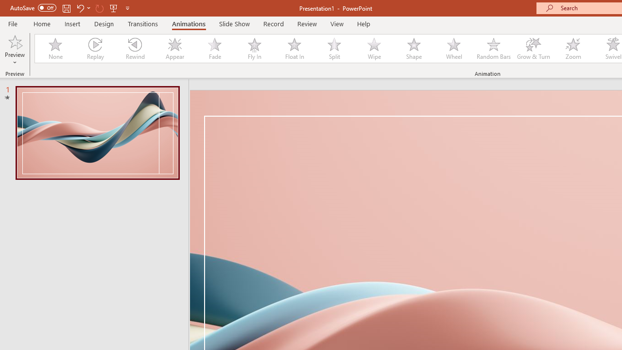 This screenshot has width=622, height=350. What do you see at coordinates (374, 49) in the screenshot?
I see `Wipe` at bounding box center [374, 49].